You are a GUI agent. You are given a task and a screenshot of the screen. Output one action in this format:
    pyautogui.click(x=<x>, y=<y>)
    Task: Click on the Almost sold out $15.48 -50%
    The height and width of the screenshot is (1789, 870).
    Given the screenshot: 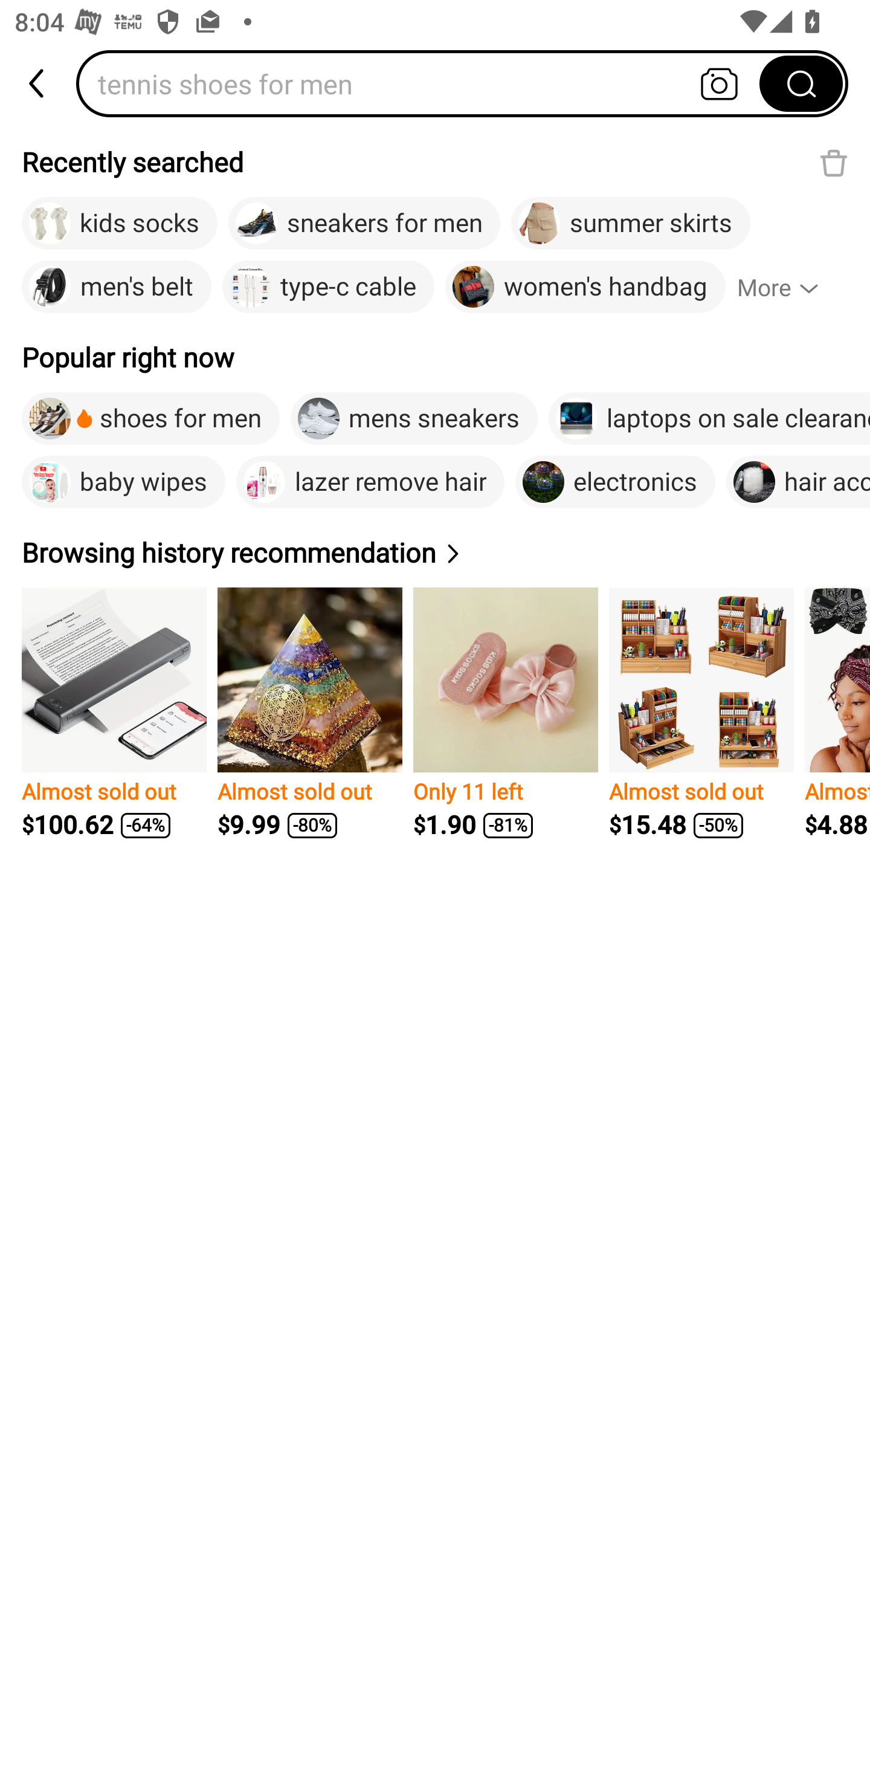 What is the action you would take?
    pyautogui.click(x=701, y=713)
    